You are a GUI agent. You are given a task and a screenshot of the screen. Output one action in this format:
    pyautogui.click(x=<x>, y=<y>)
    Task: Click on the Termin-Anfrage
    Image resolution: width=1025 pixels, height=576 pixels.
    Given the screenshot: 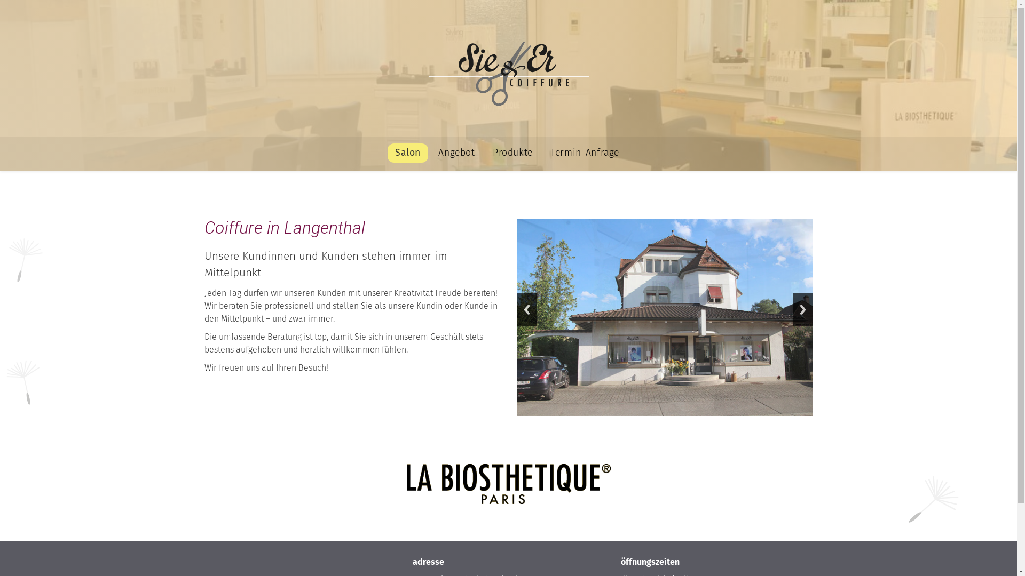 What is the action you would take?
    pyautogui.click(x=585, y=153)
    